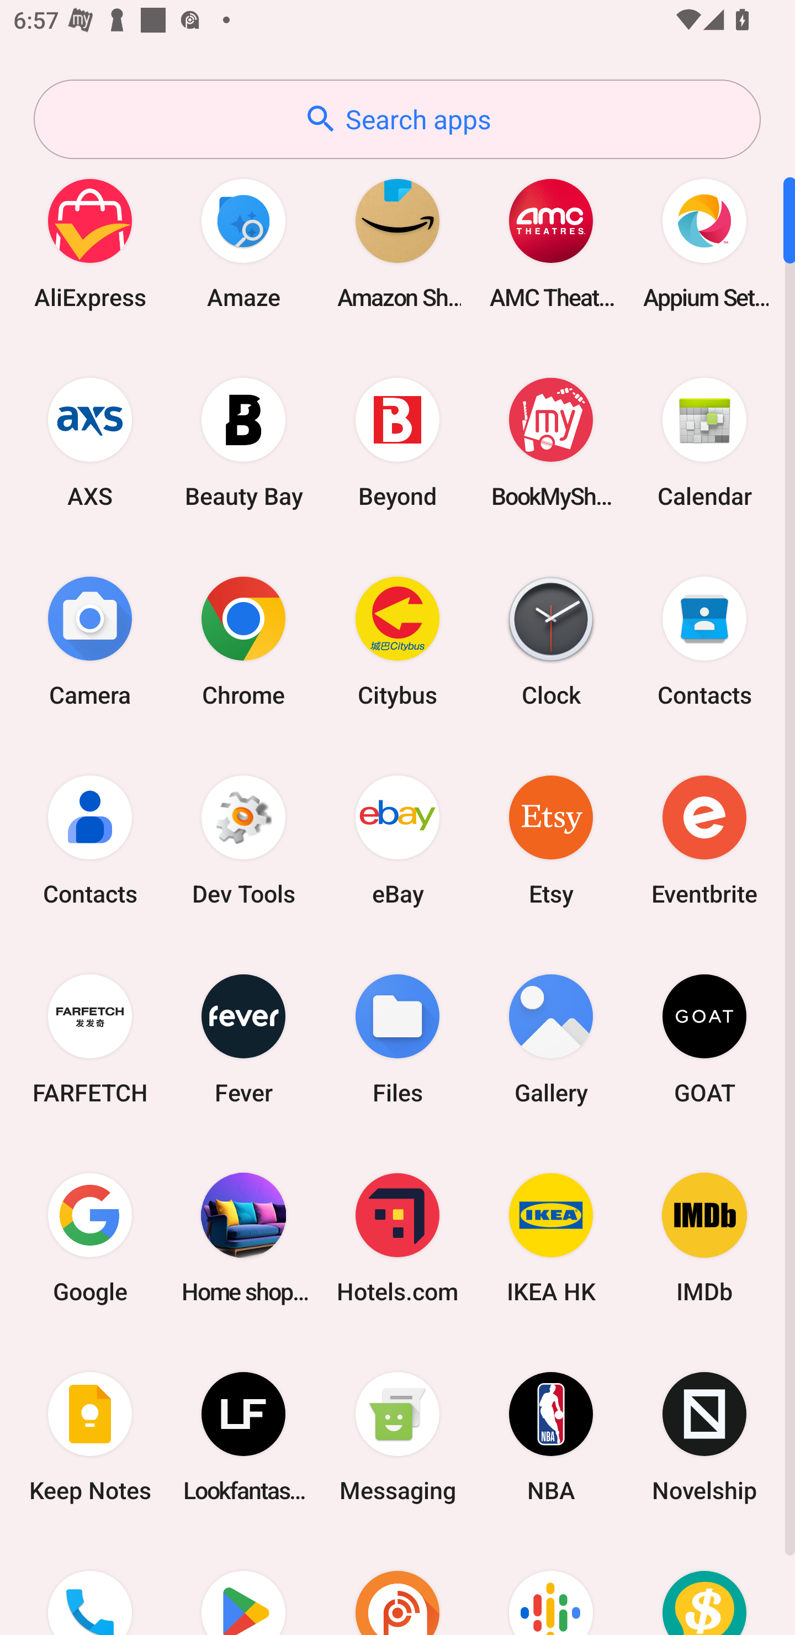 The width and height of the screenshot is (795, 1635). Describe the element at coordinates (551, 1437) in the screenshot. I see `NBA` at that location.